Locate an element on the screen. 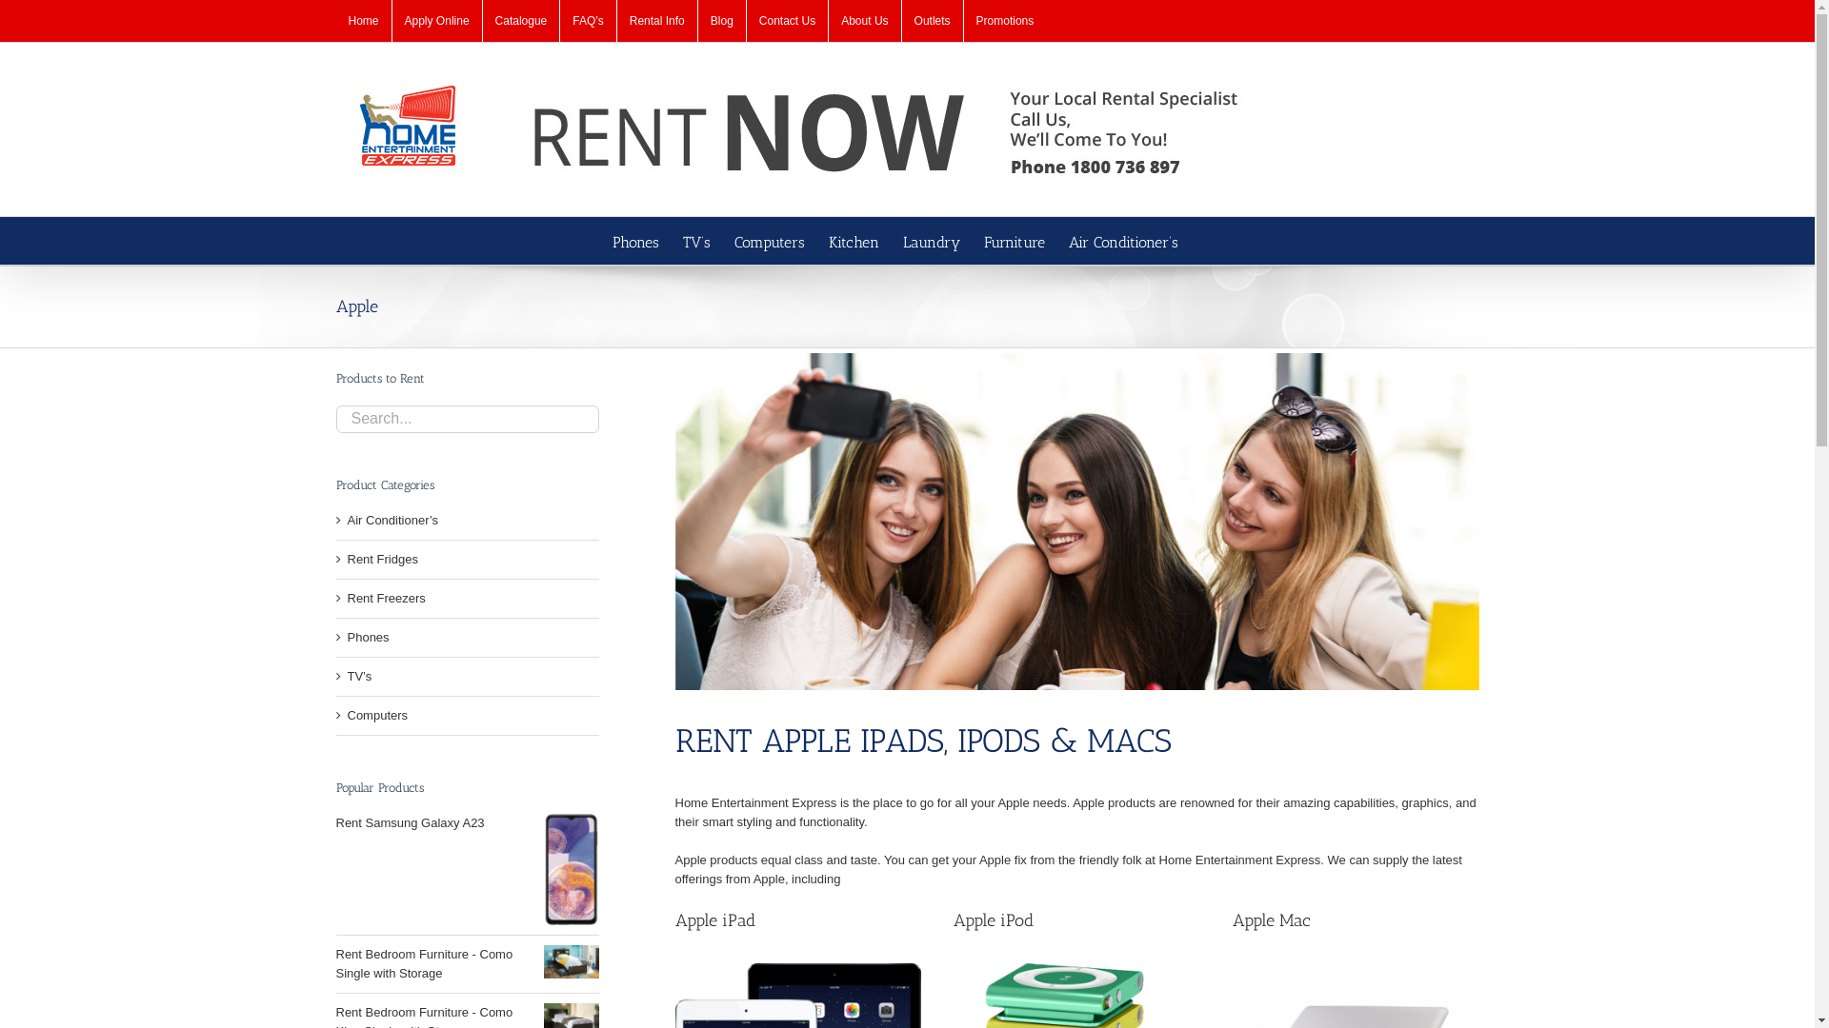 Image resolution: width=1829 pixels, height=1028 pixels. Rental Info is located at coordinates (657, 21).